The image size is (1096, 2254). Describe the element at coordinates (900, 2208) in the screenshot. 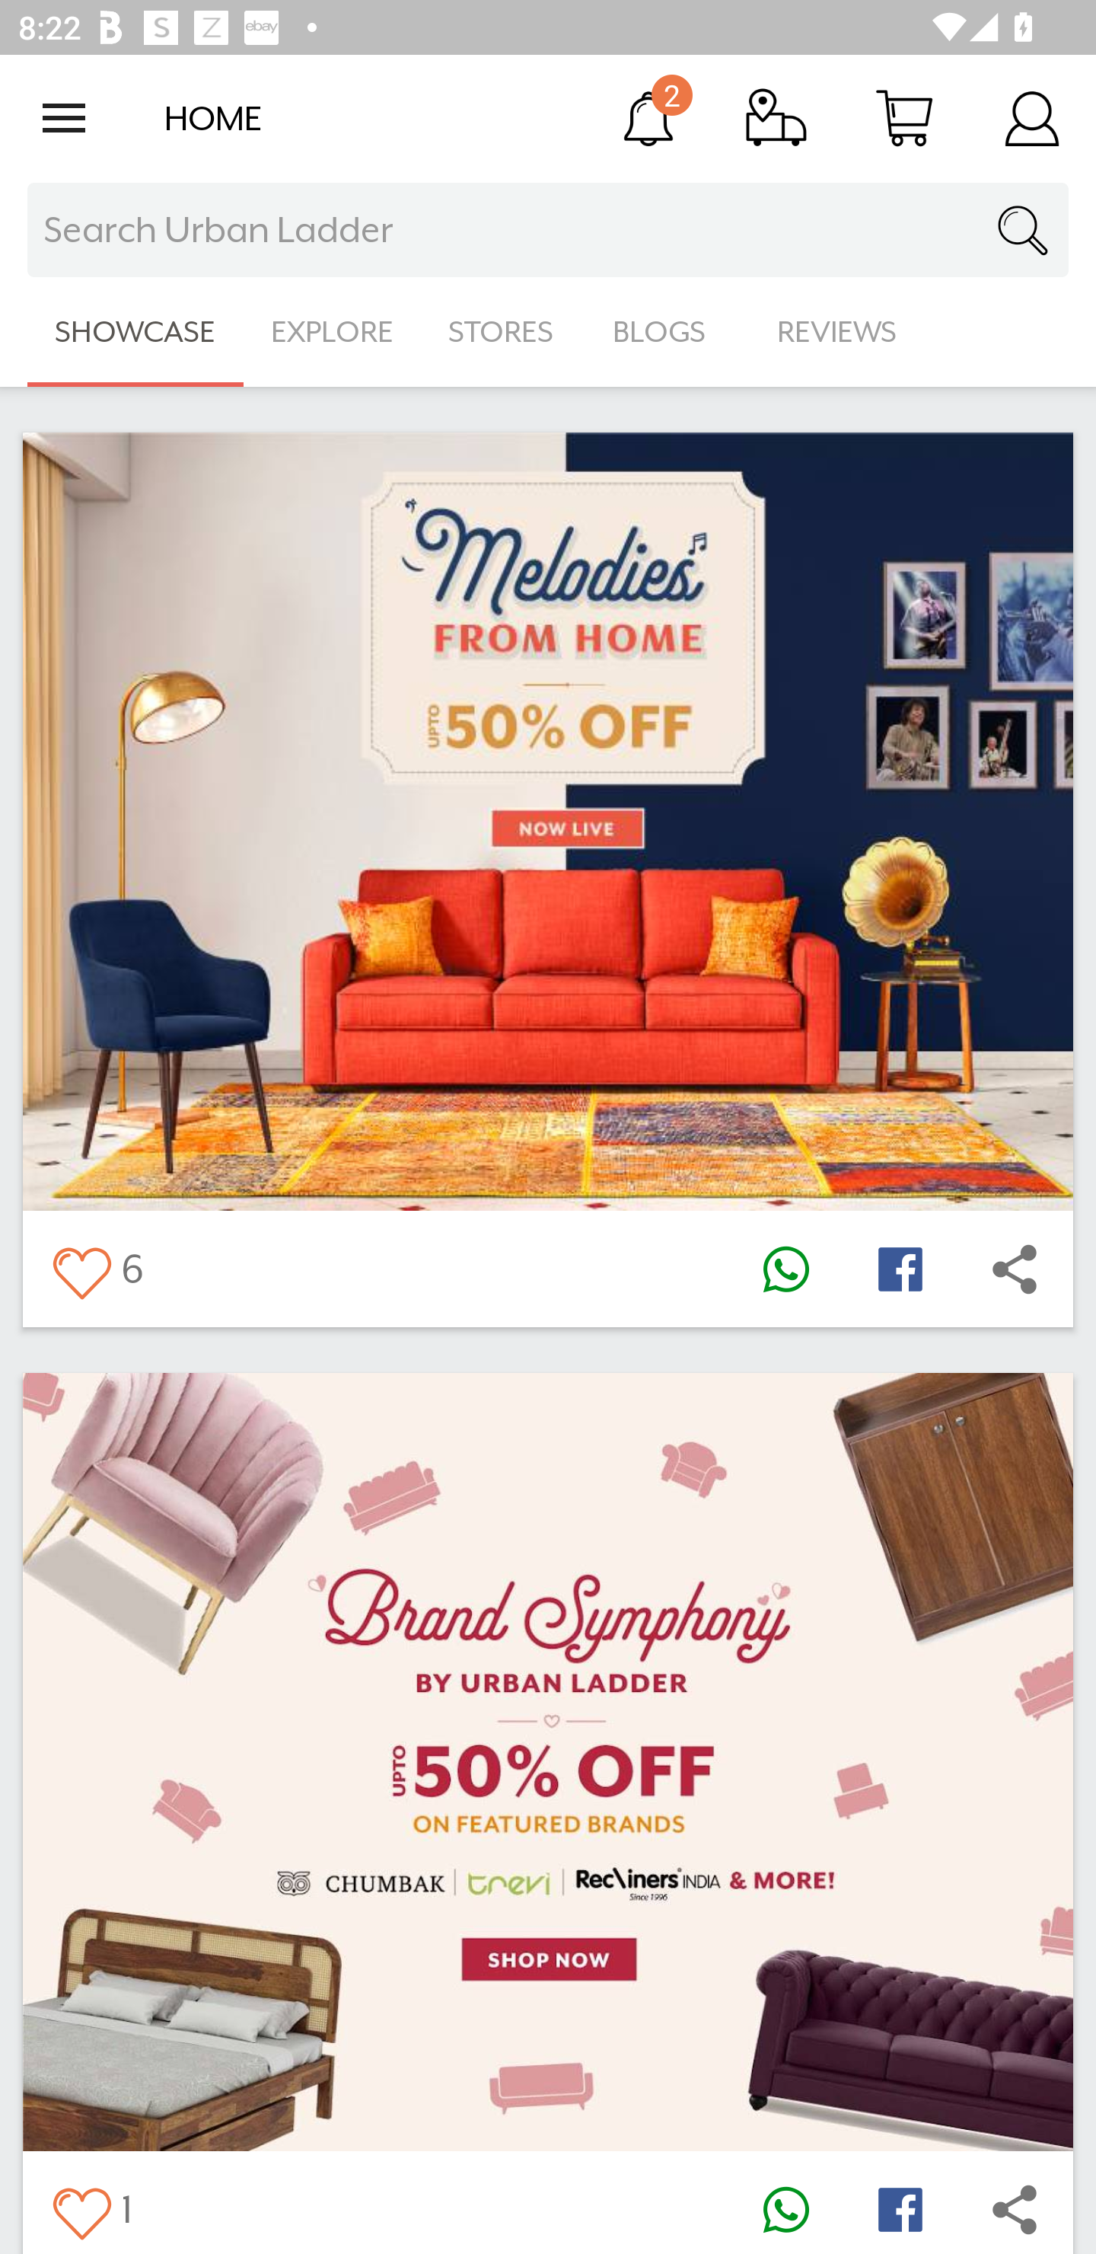

I see `` at that location.